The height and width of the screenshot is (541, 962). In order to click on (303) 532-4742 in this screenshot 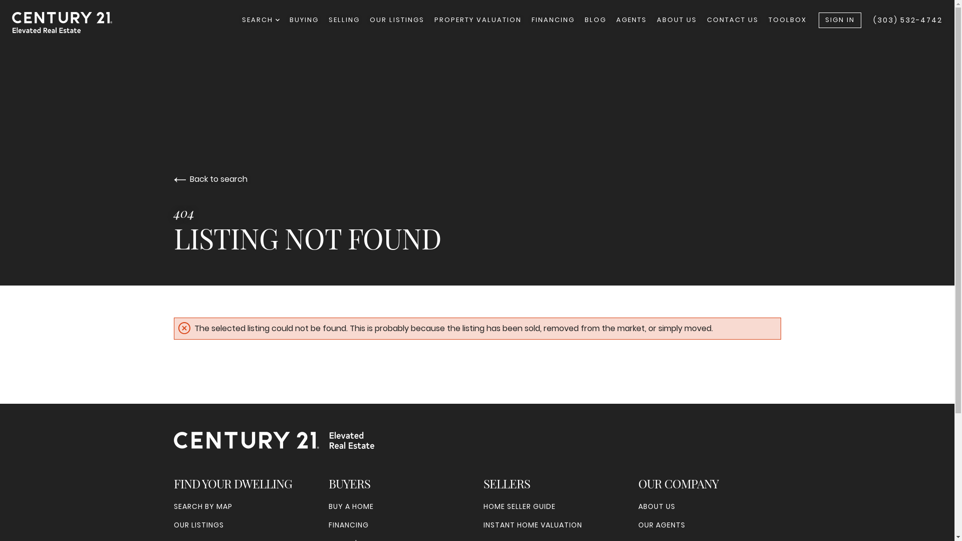, I will do `click(908, 20)`.